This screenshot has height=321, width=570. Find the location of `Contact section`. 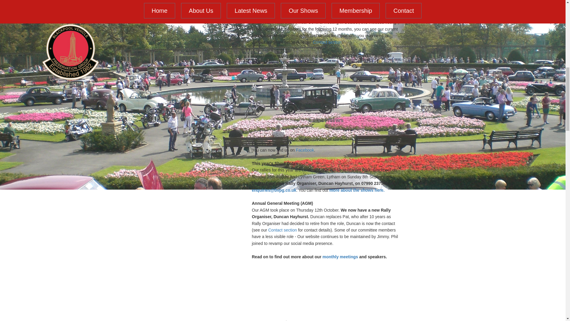

Contact section is located at coordinates (327, 42).